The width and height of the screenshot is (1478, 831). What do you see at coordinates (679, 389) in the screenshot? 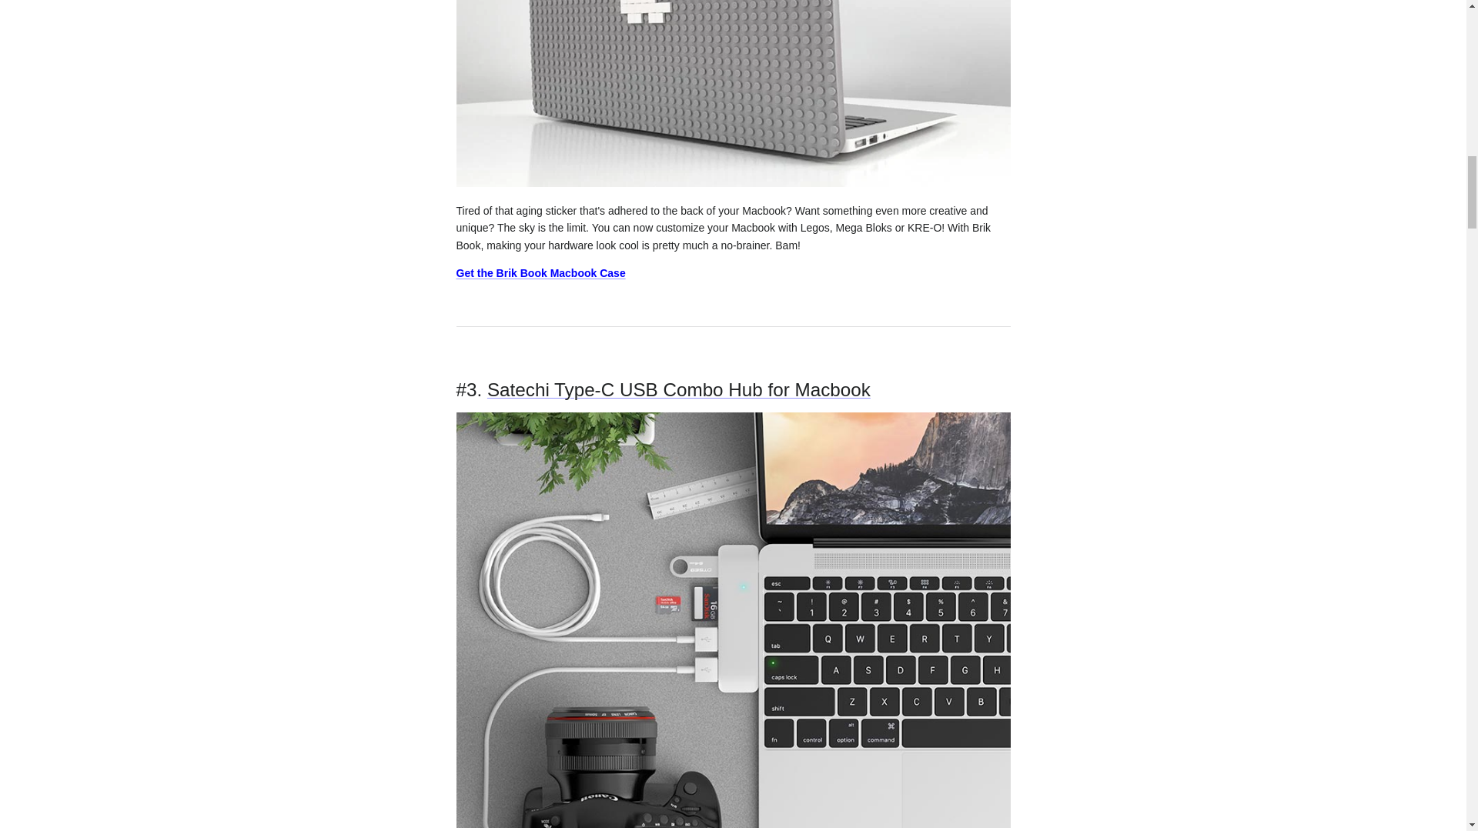
I see `Satechi Type C Combo Hub` at bounding box center [679, 389].